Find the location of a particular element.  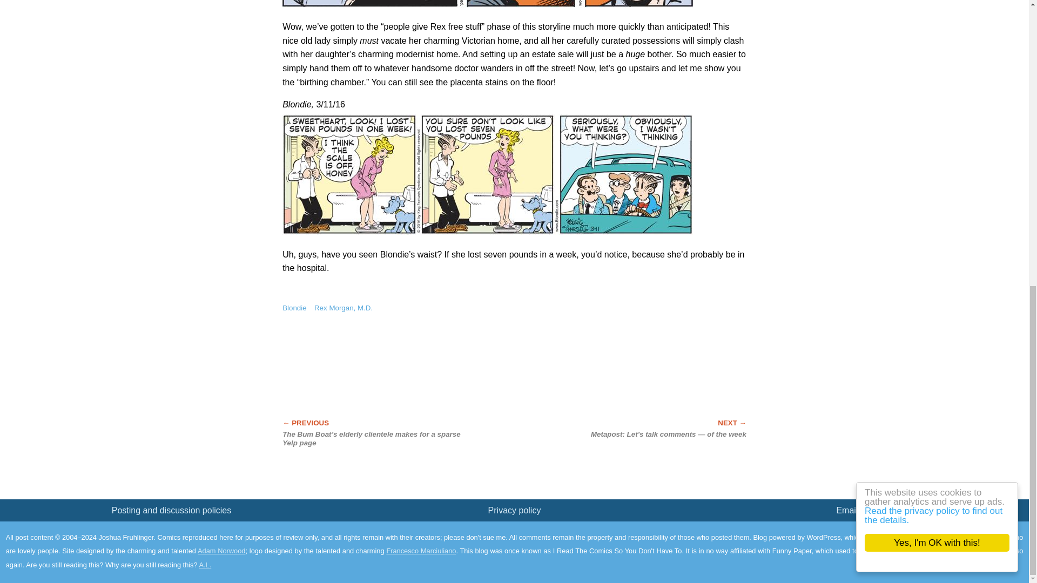

Adam Norwood is located at coordinates (221, 551).